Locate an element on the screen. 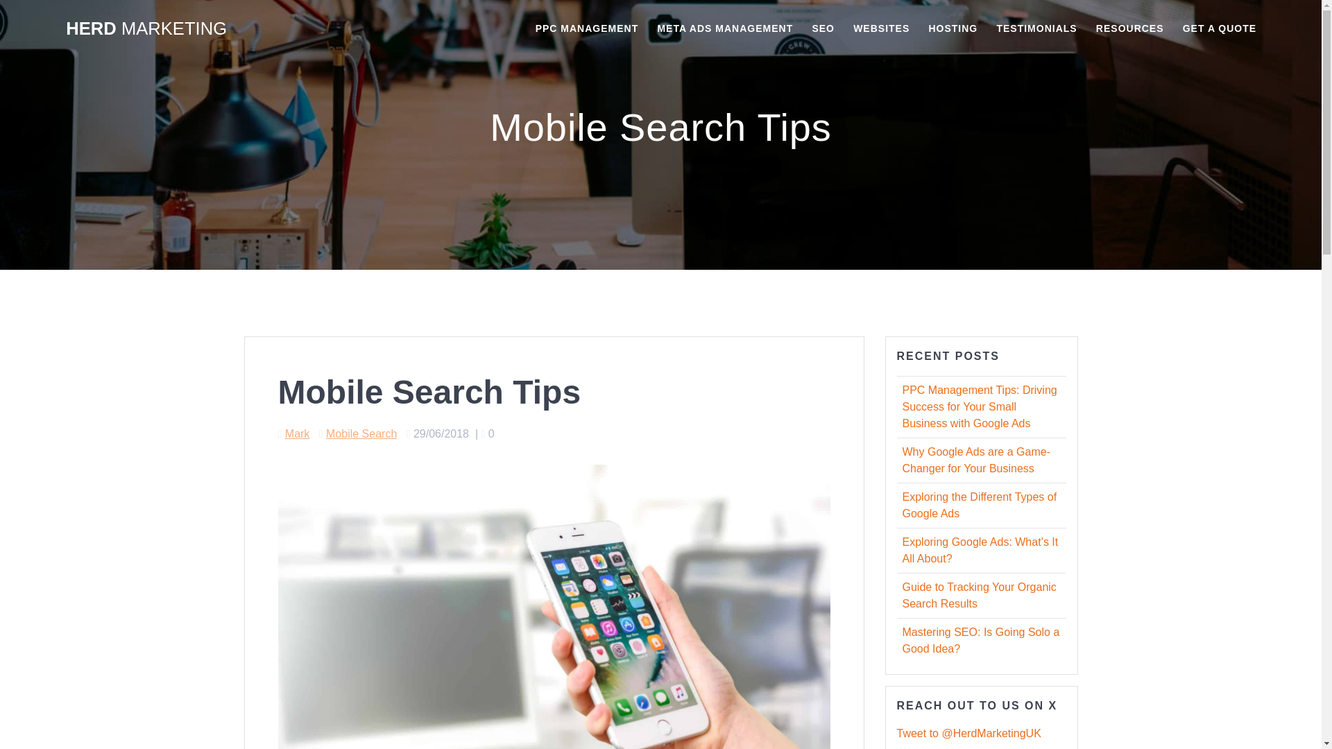 This screenshot has height=749, width=1332. HOSTING is located at coordinates (953, 29).